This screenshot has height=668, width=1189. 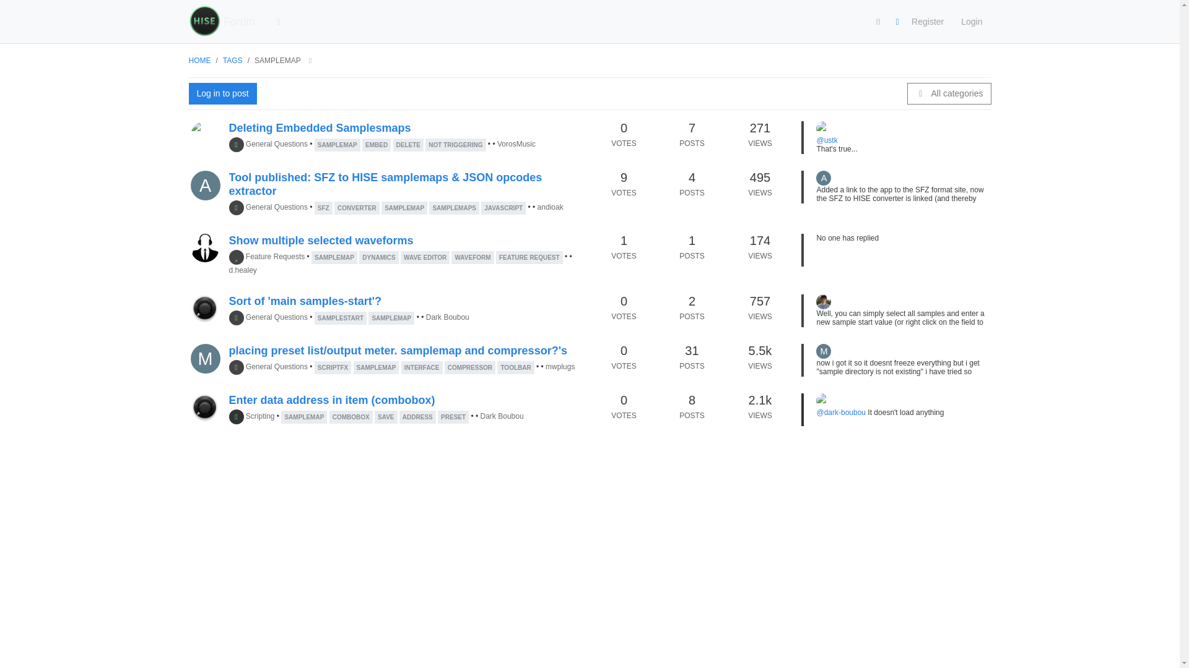 I want to click on Register, so click(x=927, y=22).